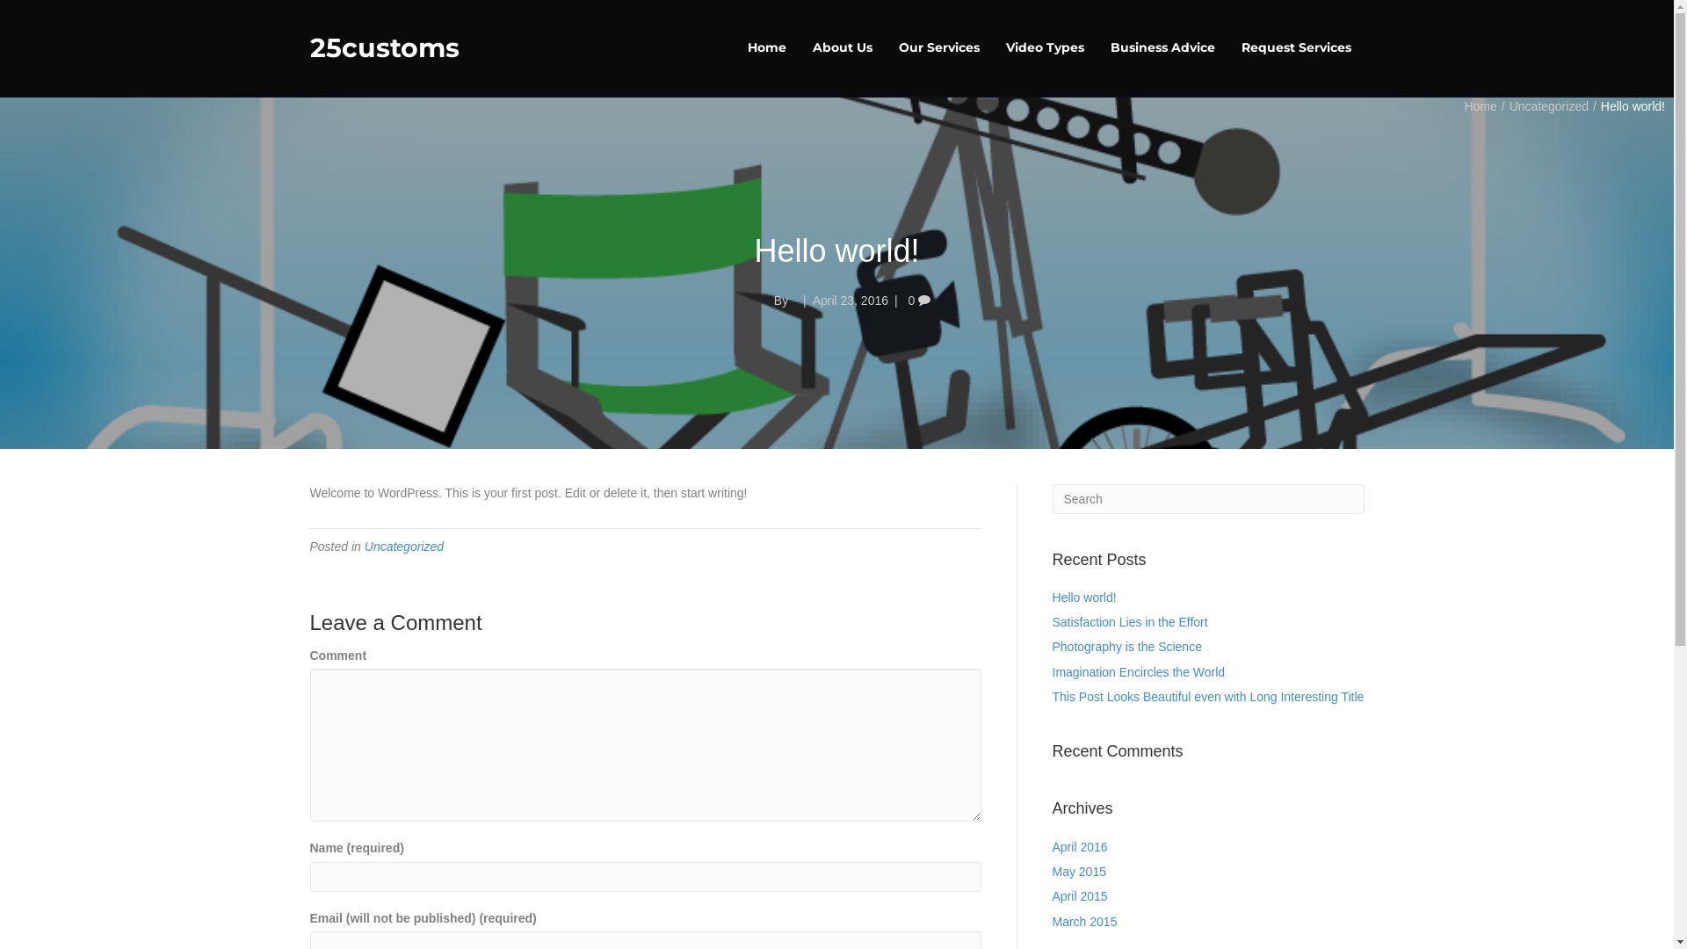 Image resolution: width=1687 pixels, height=949 pixels. I want to click on Home, so click(767, 48).